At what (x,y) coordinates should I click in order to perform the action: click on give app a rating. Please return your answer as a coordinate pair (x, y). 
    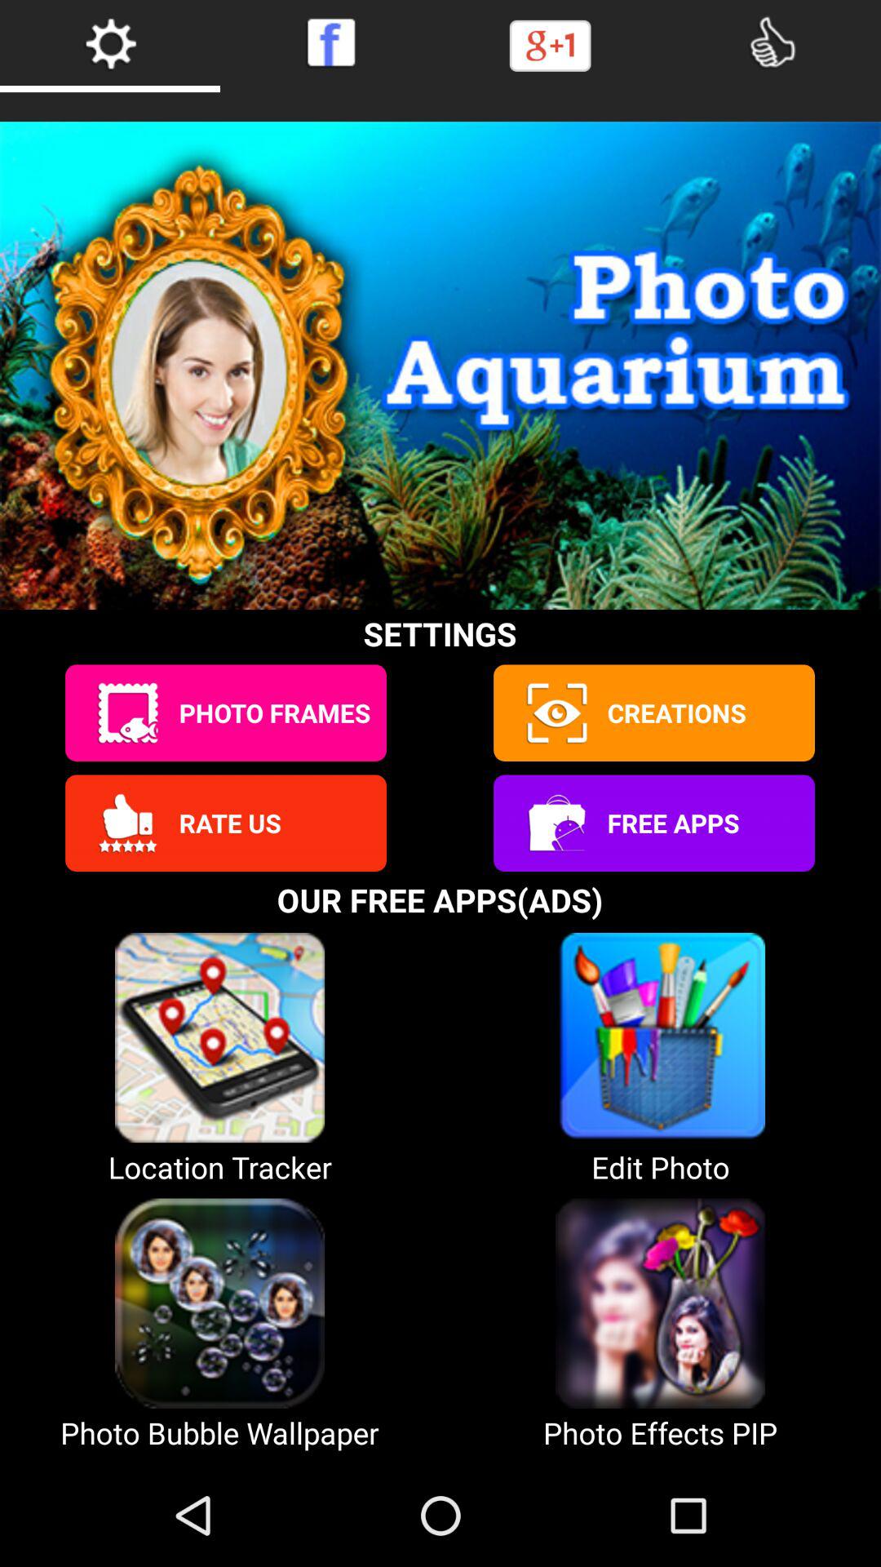
    Looking at the image, I should click on (127, 823).